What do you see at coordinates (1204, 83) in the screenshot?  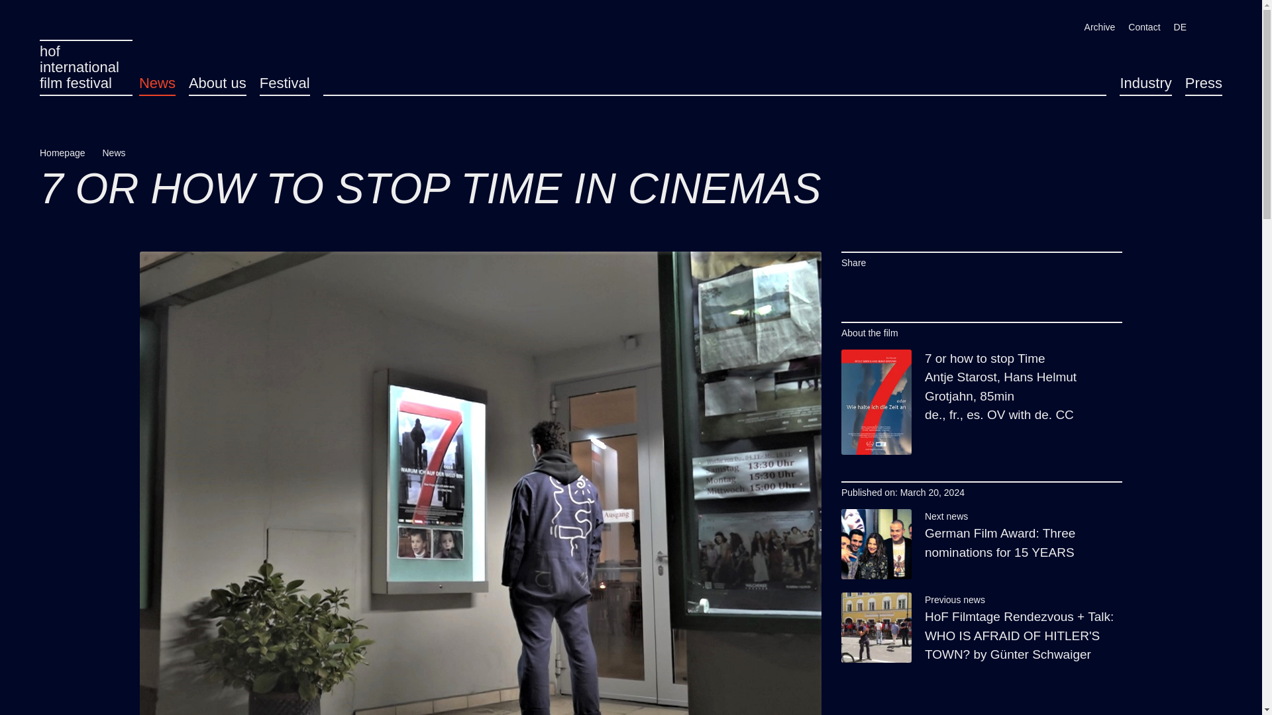 I see `Press` at bounding box center [1204, 83].